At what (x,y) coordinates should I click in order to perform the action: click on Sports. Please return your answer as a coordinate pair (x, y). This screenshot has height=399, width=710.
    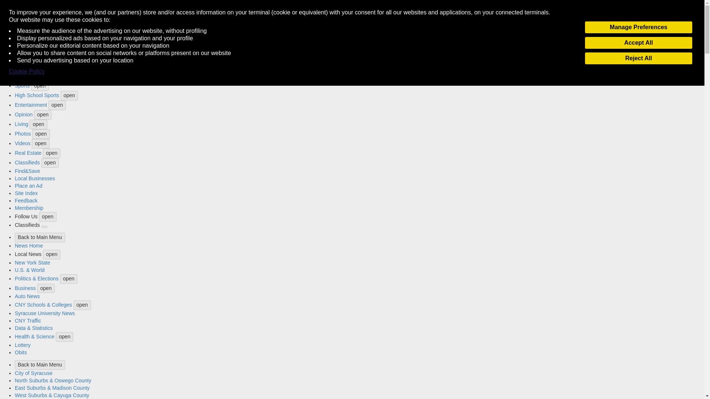
    Looking at the image, I should click on (22, 85).